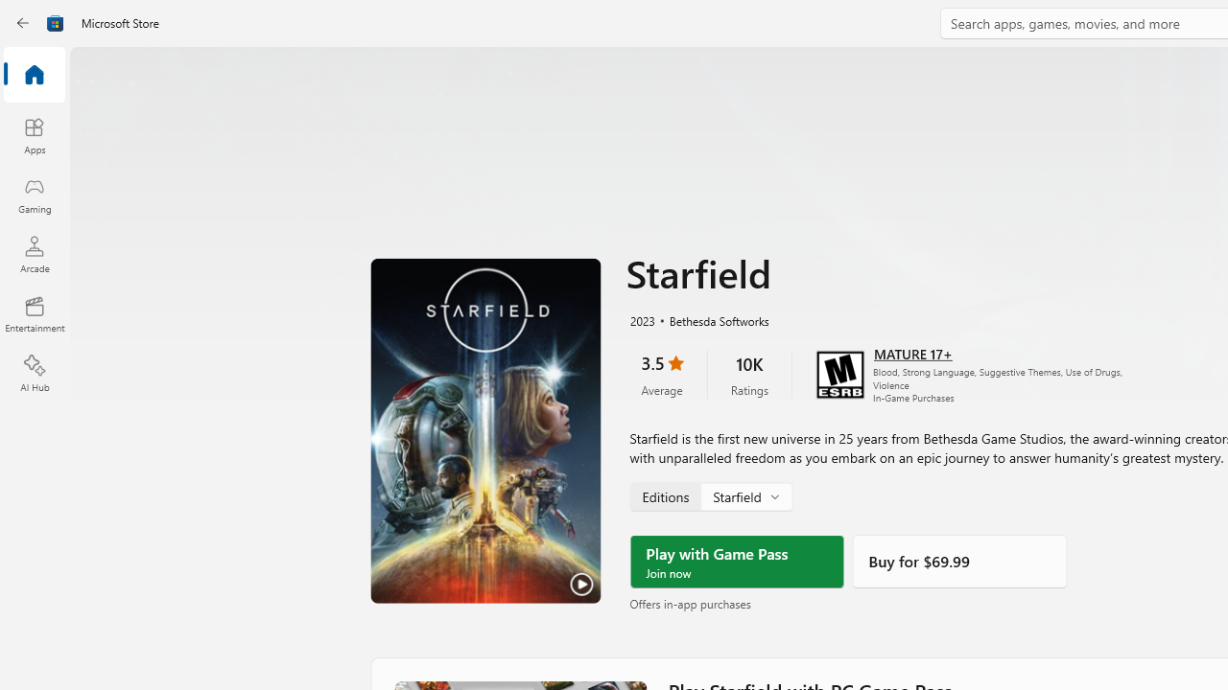  What do you see at coordinates (56, 23) in the screenshot?
I see `Class: Image` at bounding box center [56, 23].